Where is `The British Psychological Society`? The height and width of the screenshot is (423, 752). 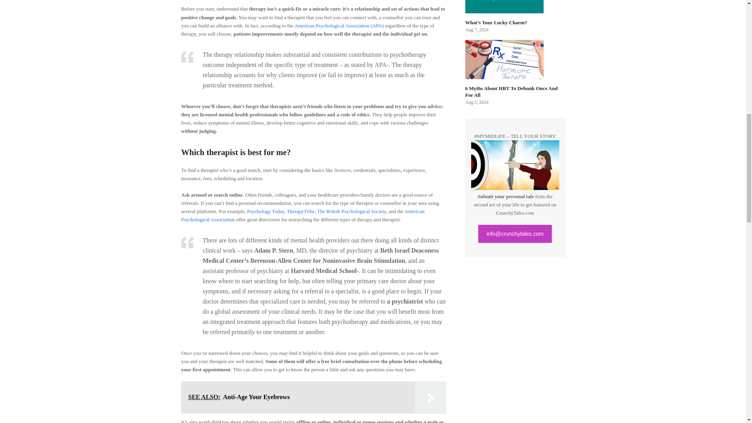 The British Psychological Society is located at coordinates (351, 211).